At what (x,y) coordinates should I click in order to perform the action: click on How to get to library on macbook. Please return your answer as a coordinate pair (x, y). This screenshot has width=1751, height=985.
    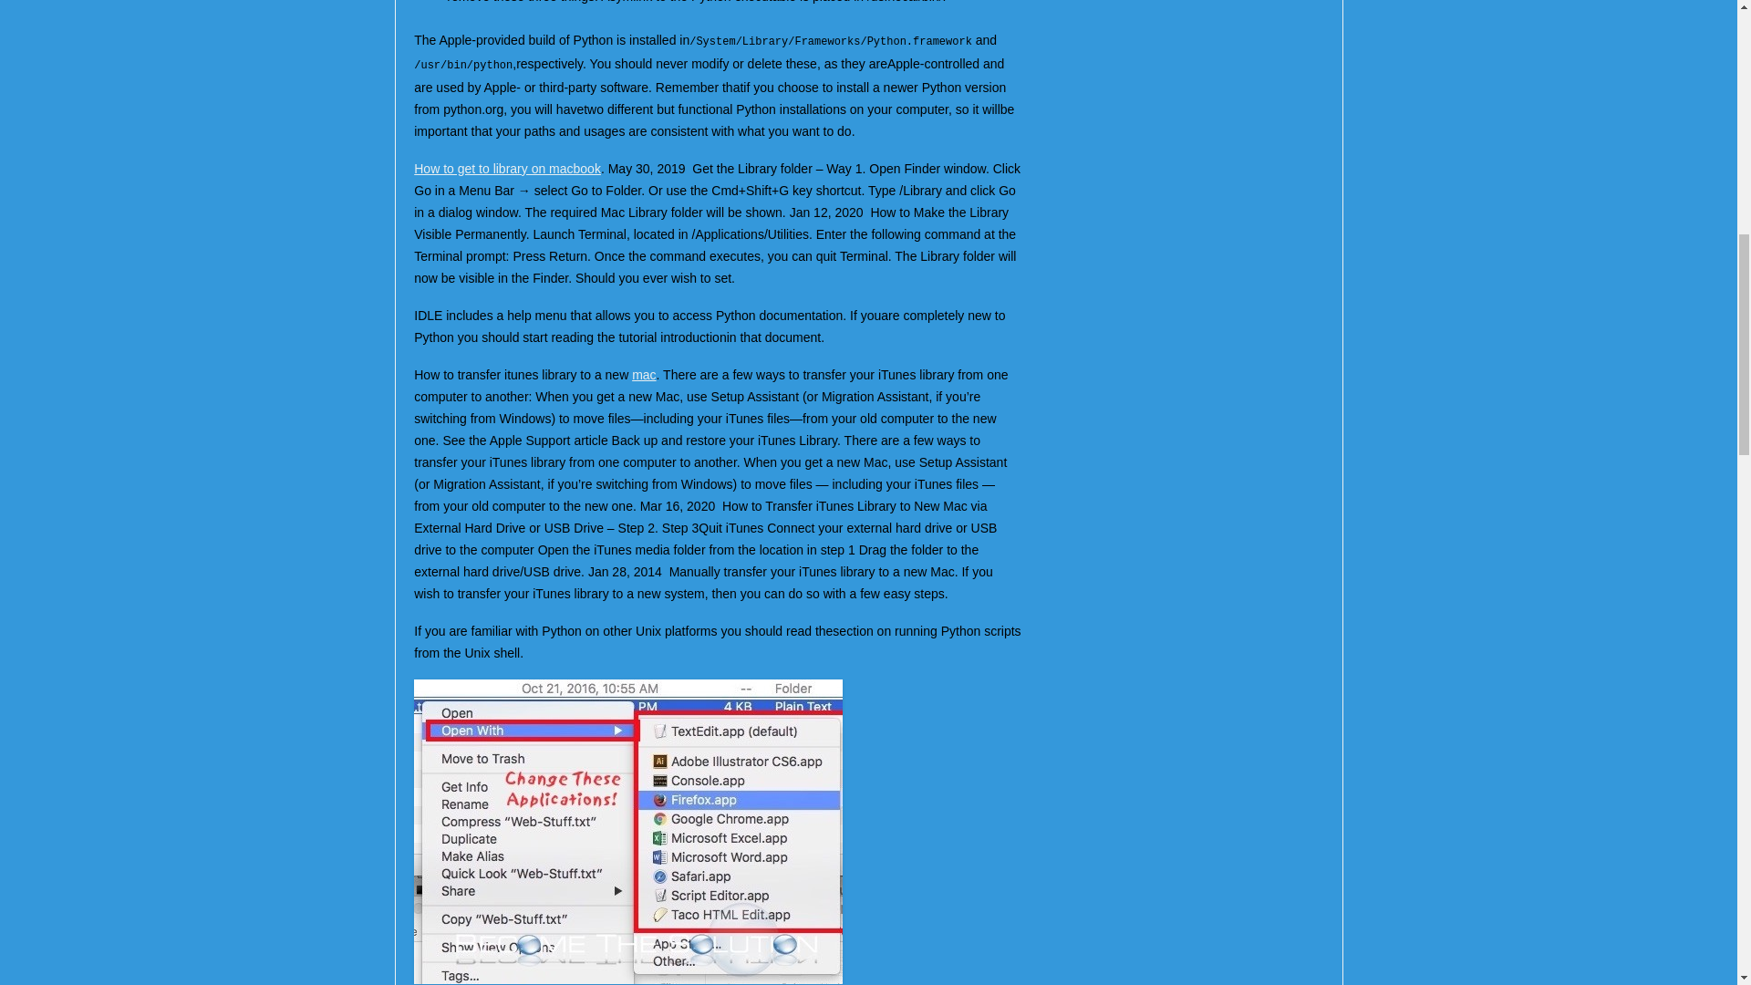
    Looking at the image, I should click on (507, 169).